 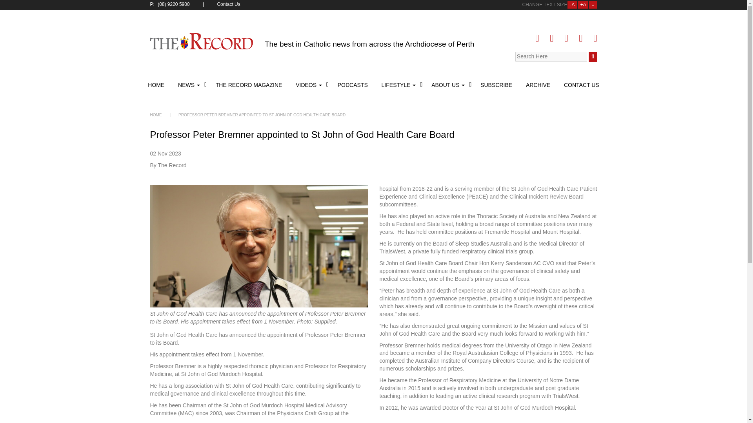 I want to click on Our Youtube page, so click(x=580, y=38).